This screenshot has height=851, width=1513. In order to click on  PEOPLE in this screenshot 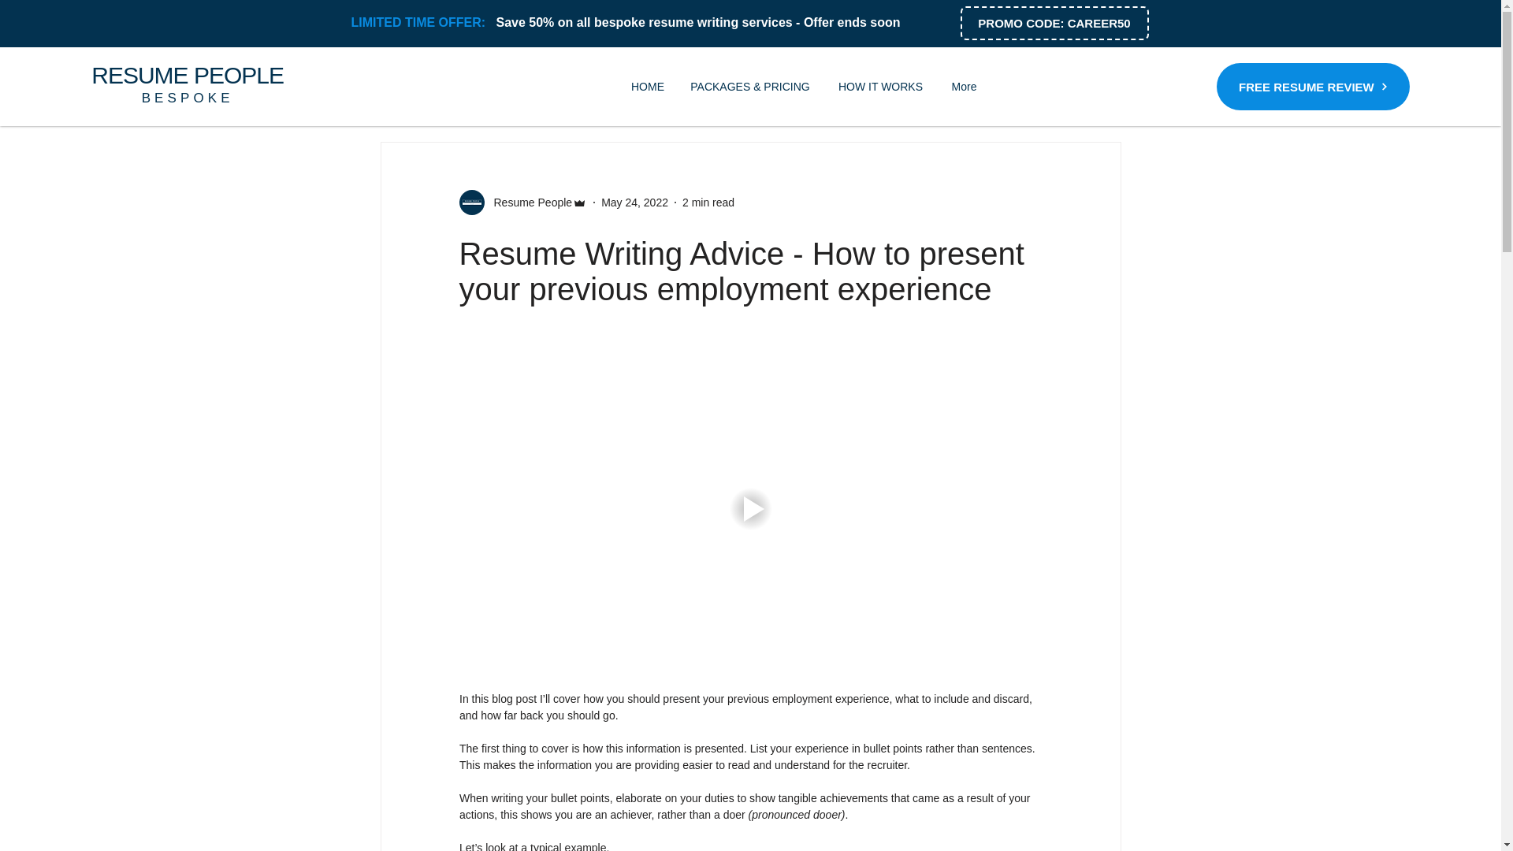, I will do `click(236, 75)`.